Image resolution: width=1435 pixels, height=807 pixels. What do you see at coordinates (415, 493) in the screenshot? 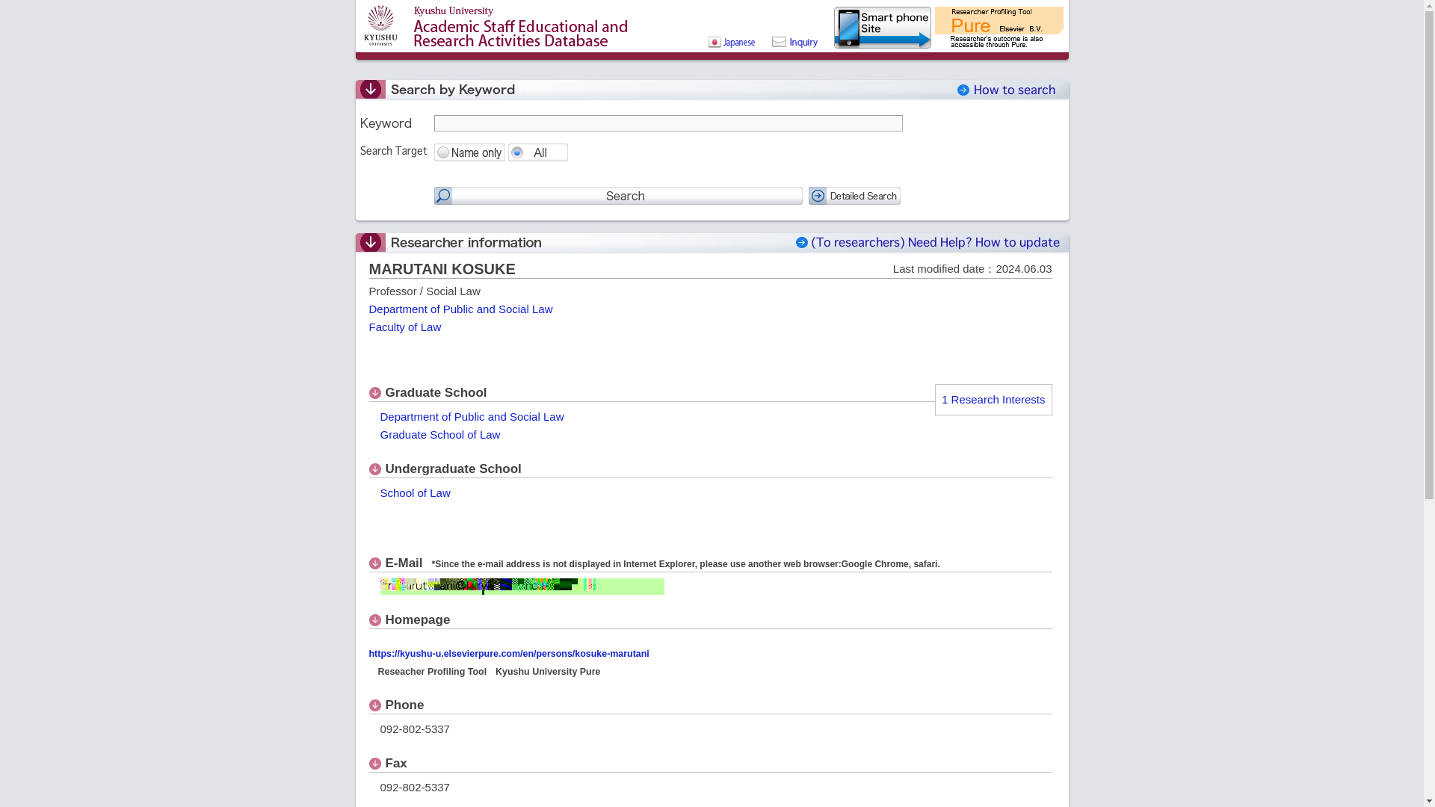
I see `School of Law` at bounding box center [415, 493].